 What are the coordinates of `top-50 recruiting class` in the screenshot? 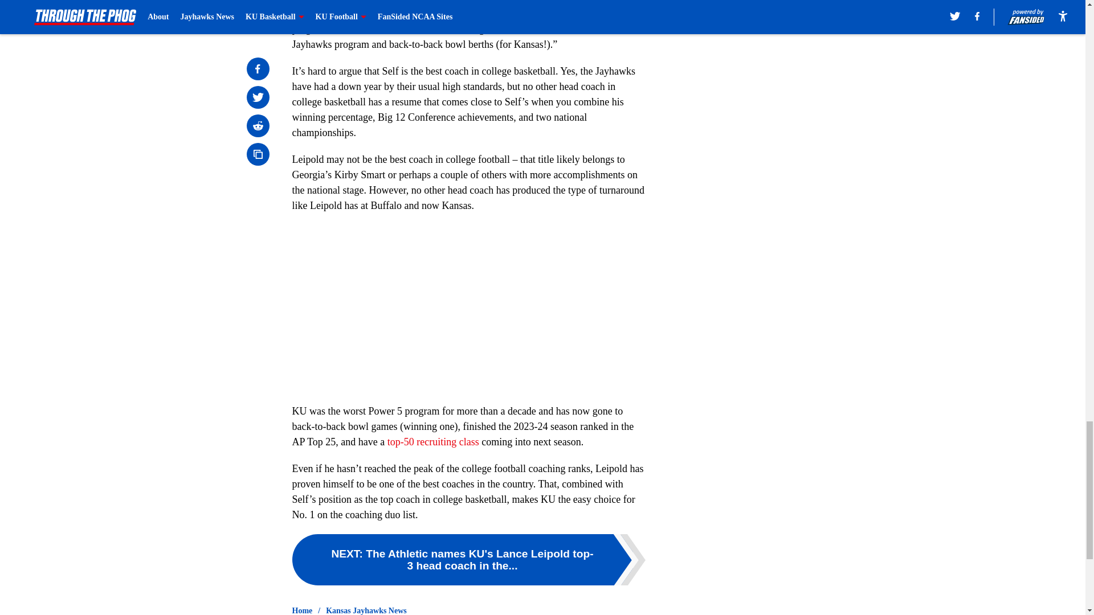 It's located at (433, 442).